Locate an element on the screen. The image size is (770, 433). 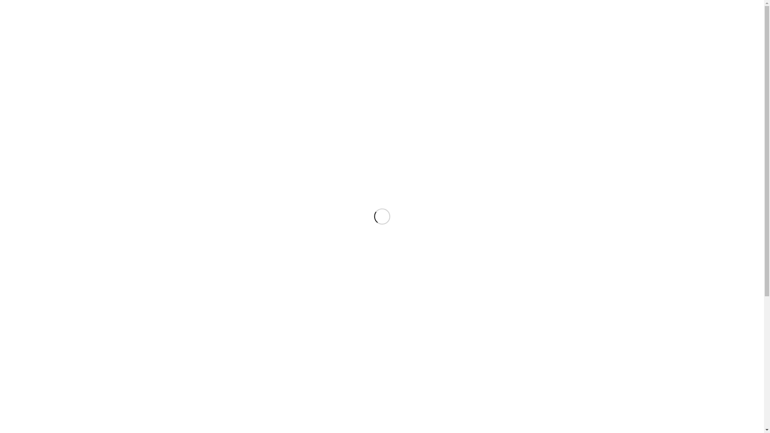
MPFF Event Calendar is located at coordinates (391, 69).